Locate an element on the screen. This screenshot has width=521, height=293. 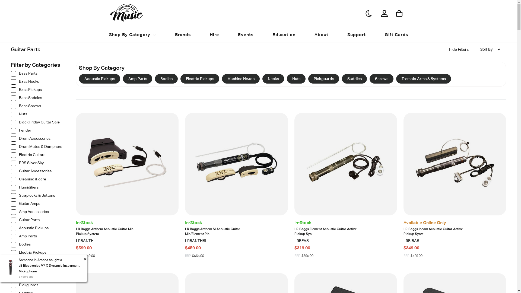
Cleaning & care is located at coordinates (38, 181).